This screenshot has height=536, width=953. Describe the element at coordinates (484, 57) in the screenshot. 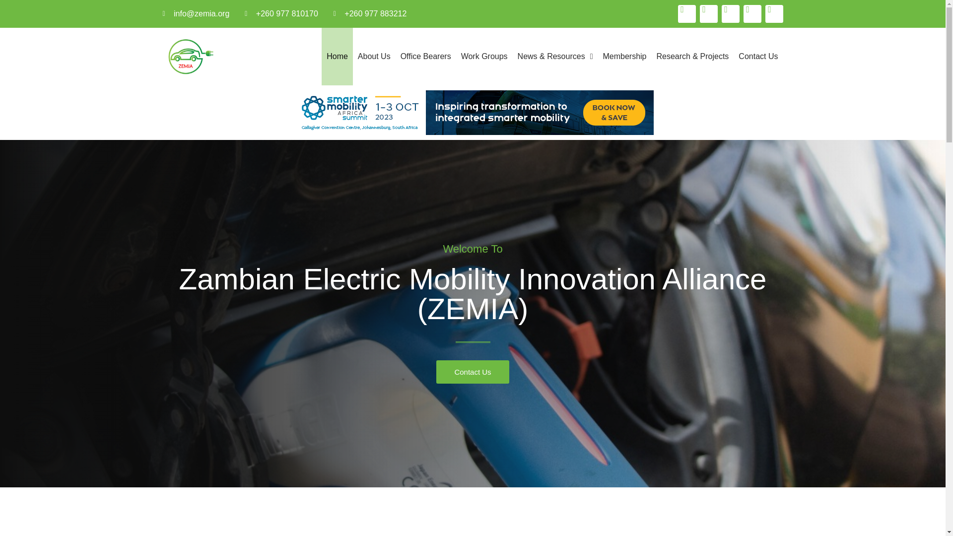

I see `Work Groups` at that location.